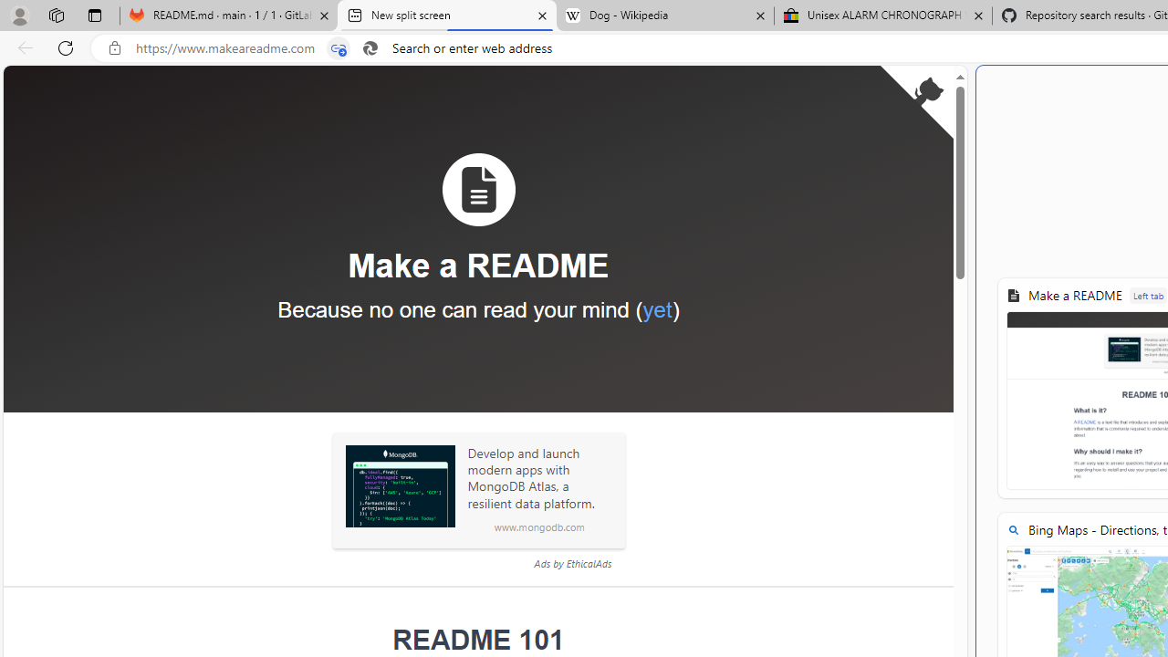 The height and width of the screenshot is (657, 1168). Describe the element at coordinates (665, 16) in the screenshot. I see `Dog - Wikipedia` at that location.